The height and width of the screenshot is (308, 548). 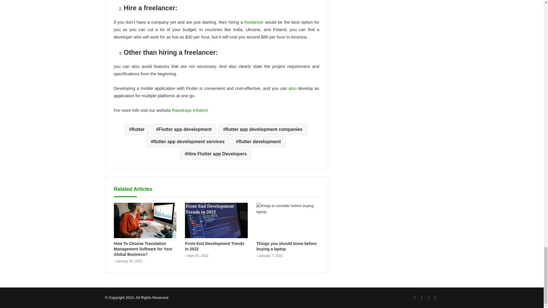 I want to click on flutter development, so click(x=258, y=142).